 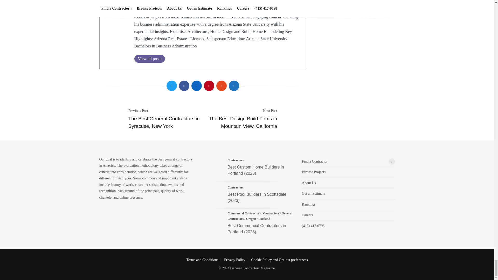 I want to click on The Best General Contractors in Syracuse, New York, so click(x=164, y=122).